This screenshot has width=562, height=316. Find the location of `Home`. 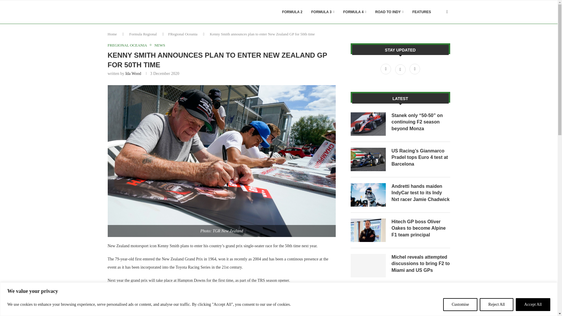

Home is located at coordinates (112, 34).